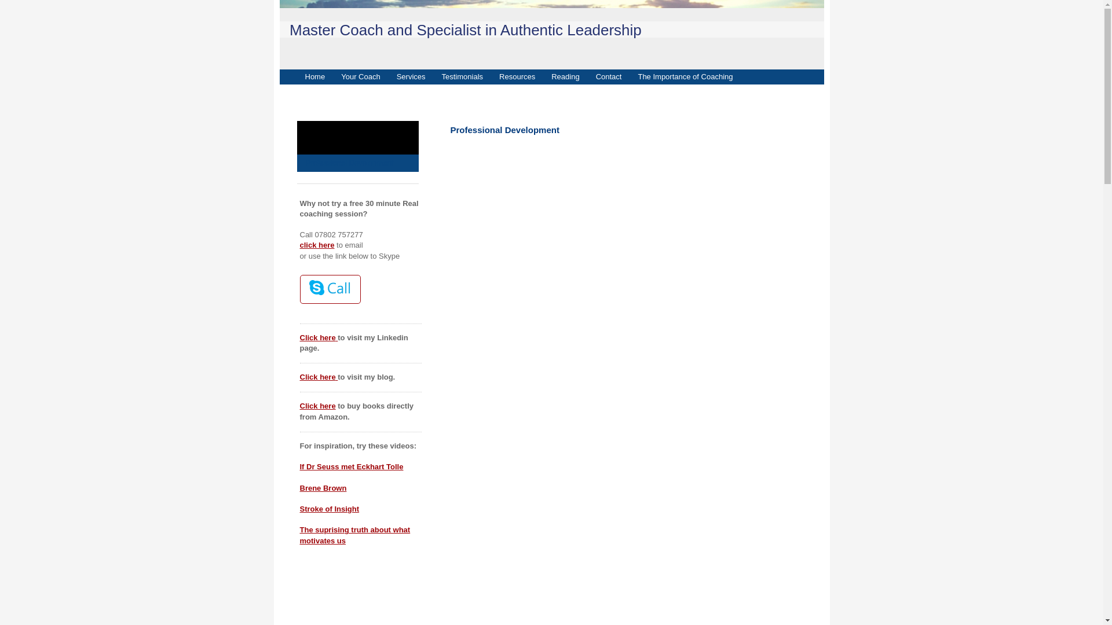 Image resolution: width=1112 pixels, height=625 pixels. Describe the element at coordinates (609, 76) in the screenshot. I see `Contact` at that location.